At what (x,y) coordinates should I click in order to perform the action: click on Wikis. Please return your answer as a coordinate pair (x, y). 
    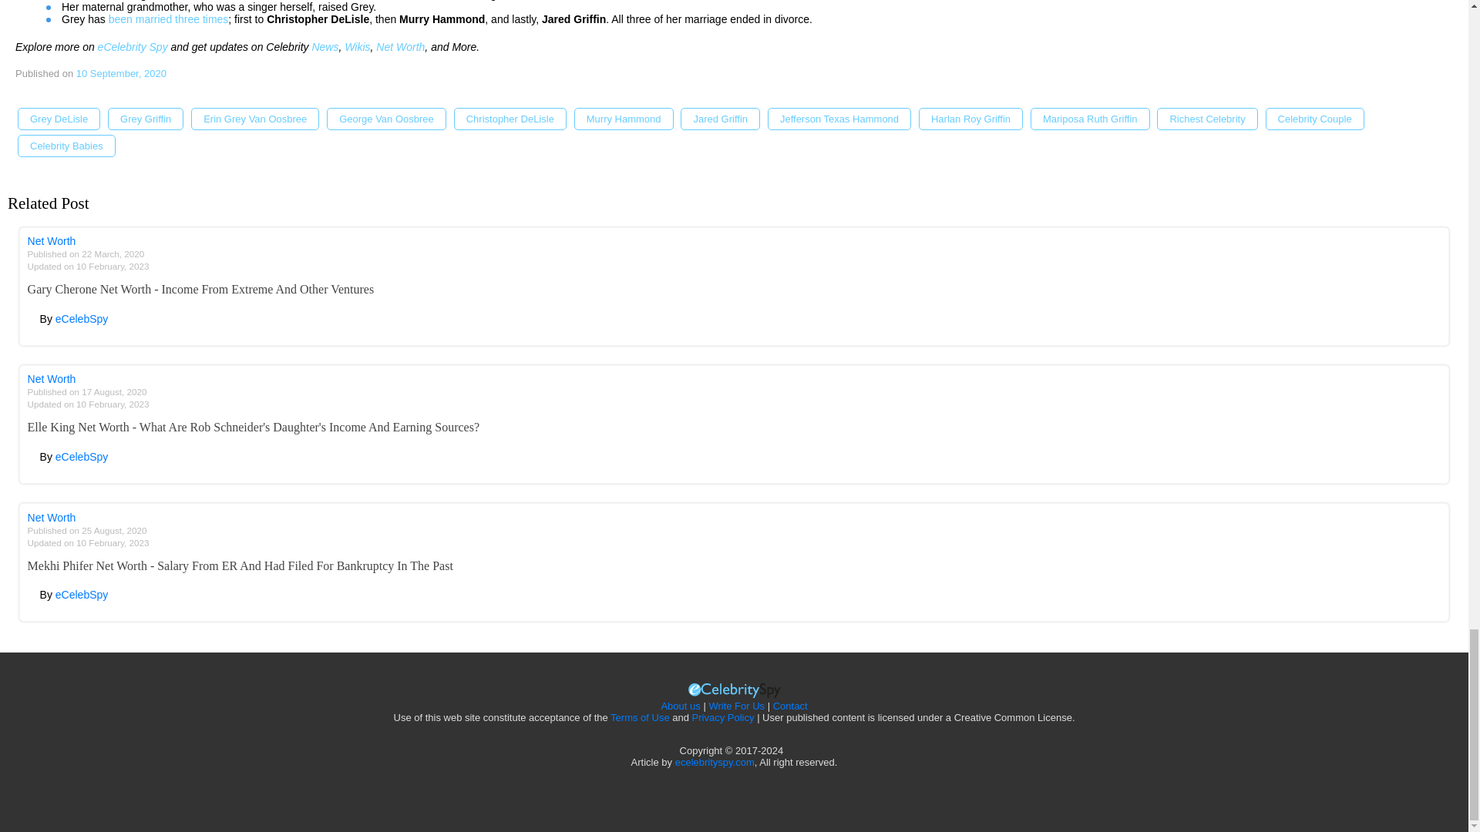
    Looking at the image, I should click on (358, 46).